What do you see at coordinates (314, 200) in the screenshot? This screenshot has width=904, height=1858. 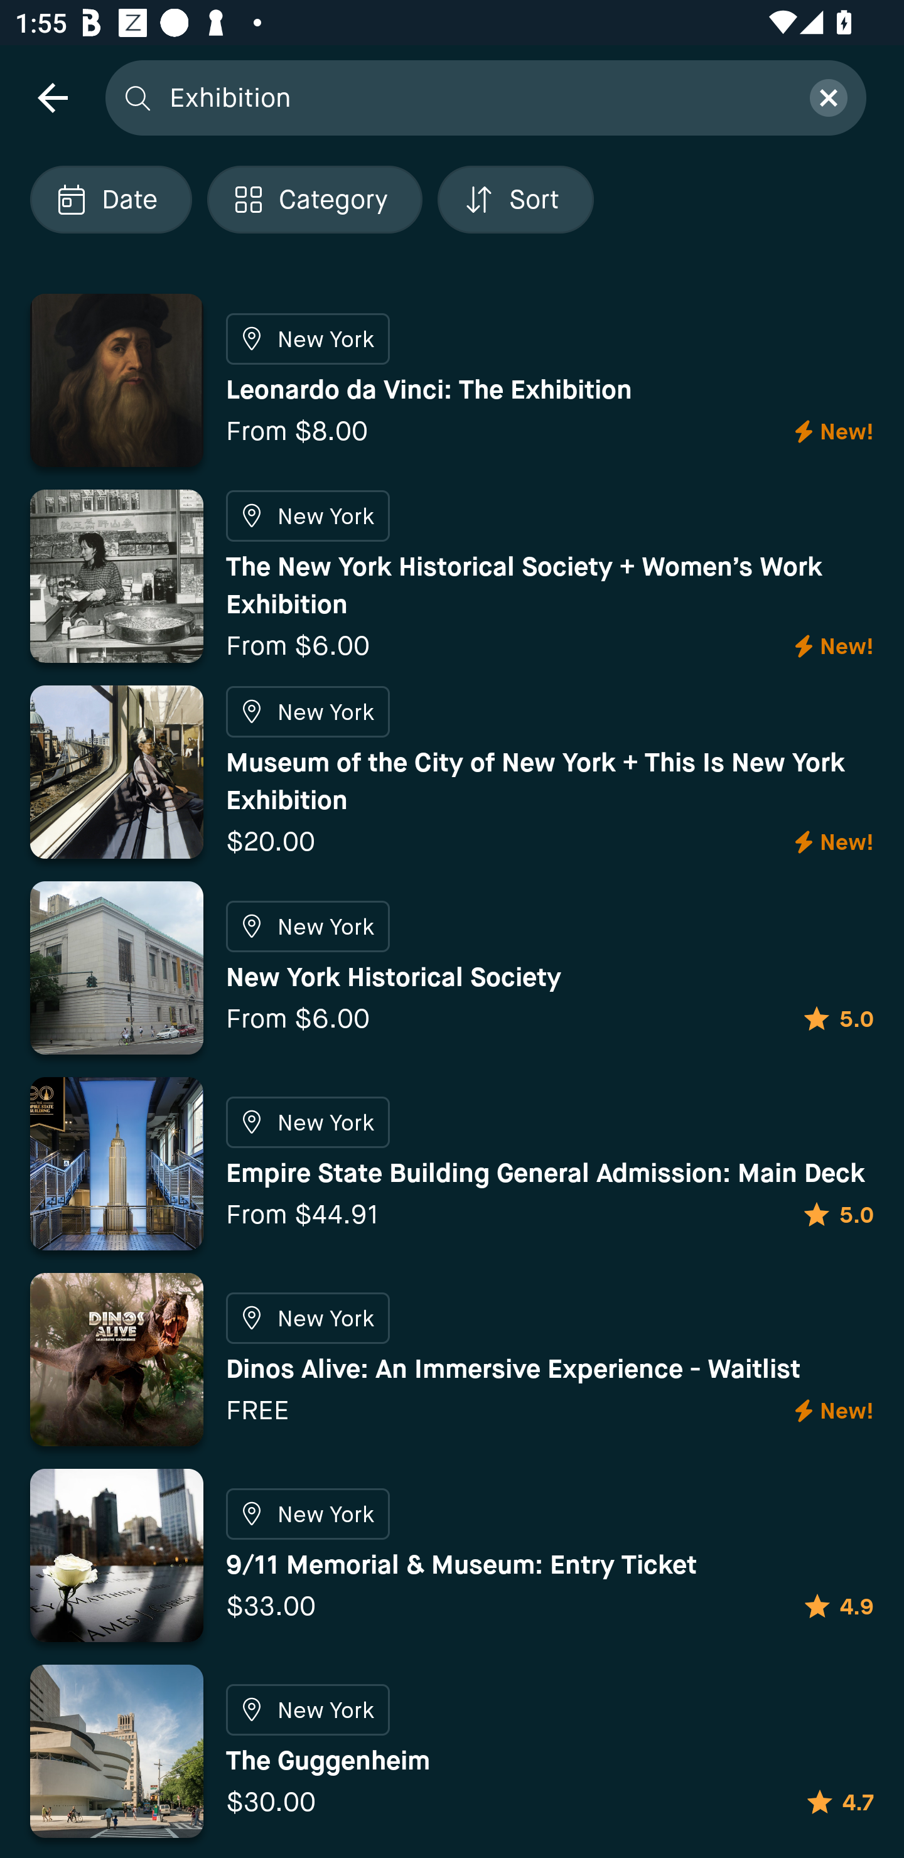 I see `Localized description Category` at bounding box center [314, 200].